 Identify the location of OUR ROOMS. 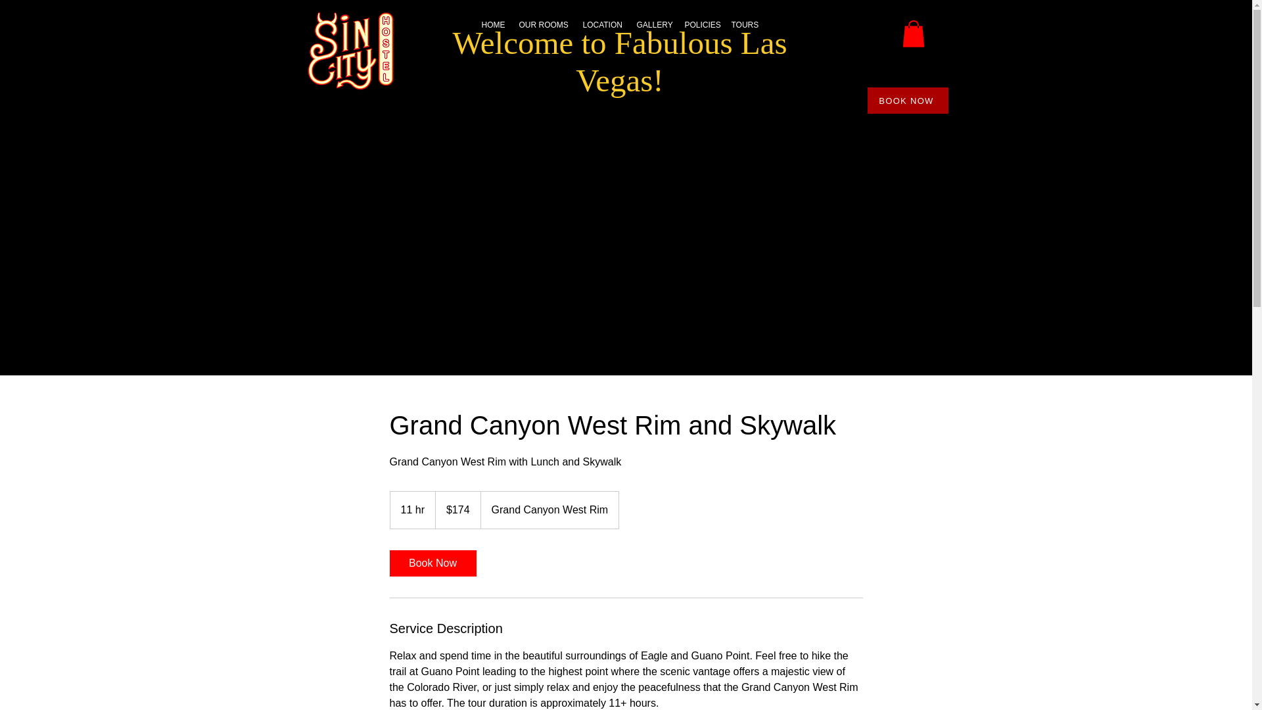
(544, 24).